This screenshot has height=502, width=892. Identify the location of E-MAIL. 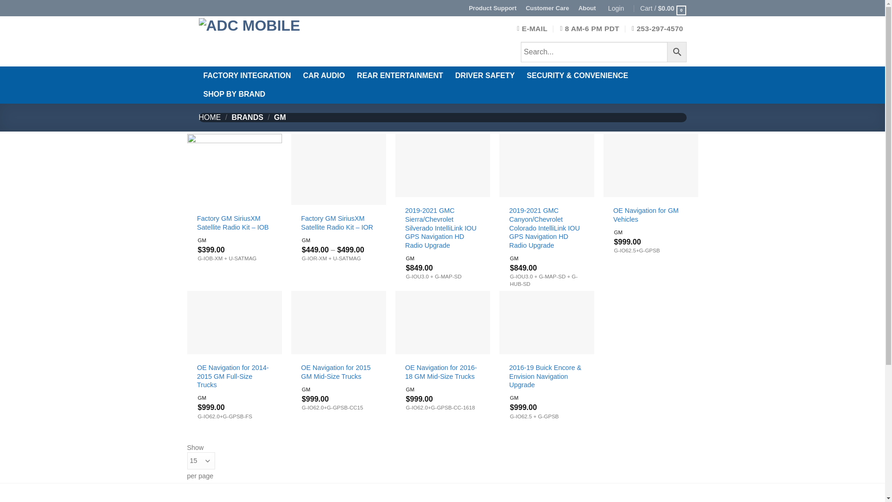
(532, 29).